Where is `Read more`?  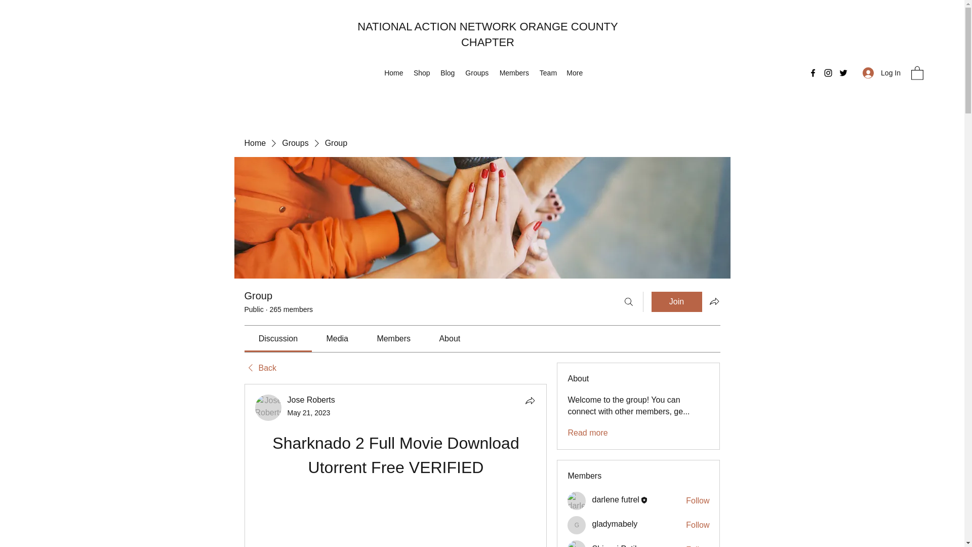 Read more is located at coordinates (587, 433).